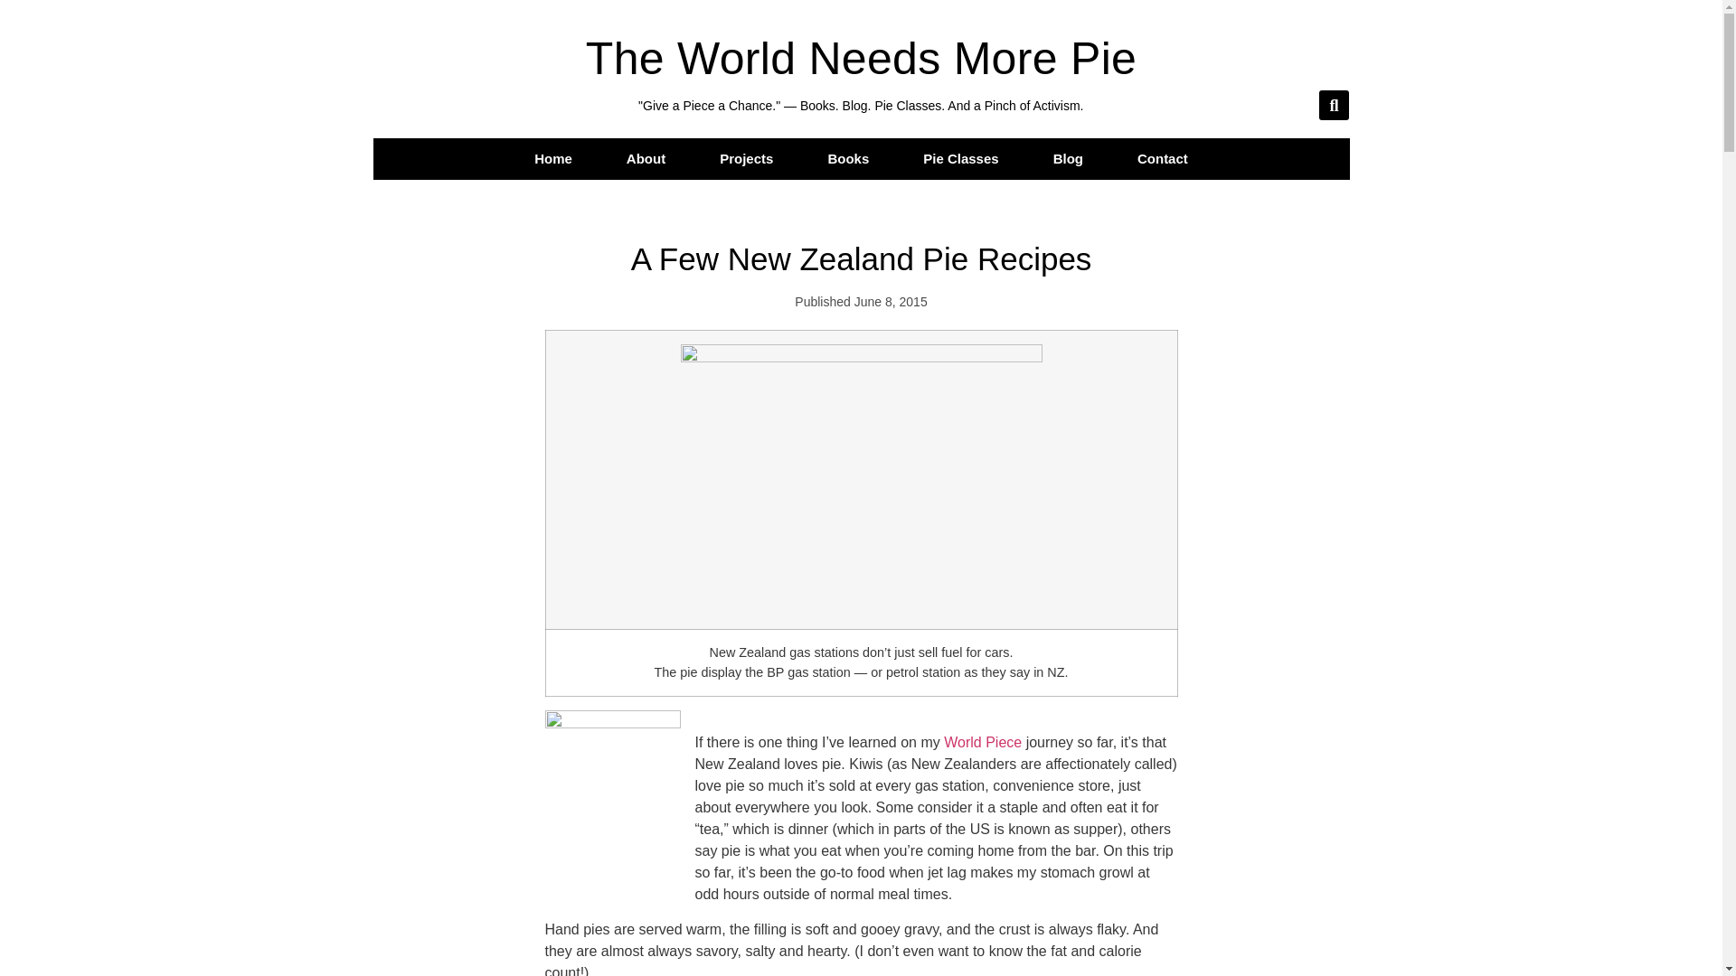  What do you see at coordinates (747, 159) in the screenshot?
I see `Projects` at bounding box center [747, 159].